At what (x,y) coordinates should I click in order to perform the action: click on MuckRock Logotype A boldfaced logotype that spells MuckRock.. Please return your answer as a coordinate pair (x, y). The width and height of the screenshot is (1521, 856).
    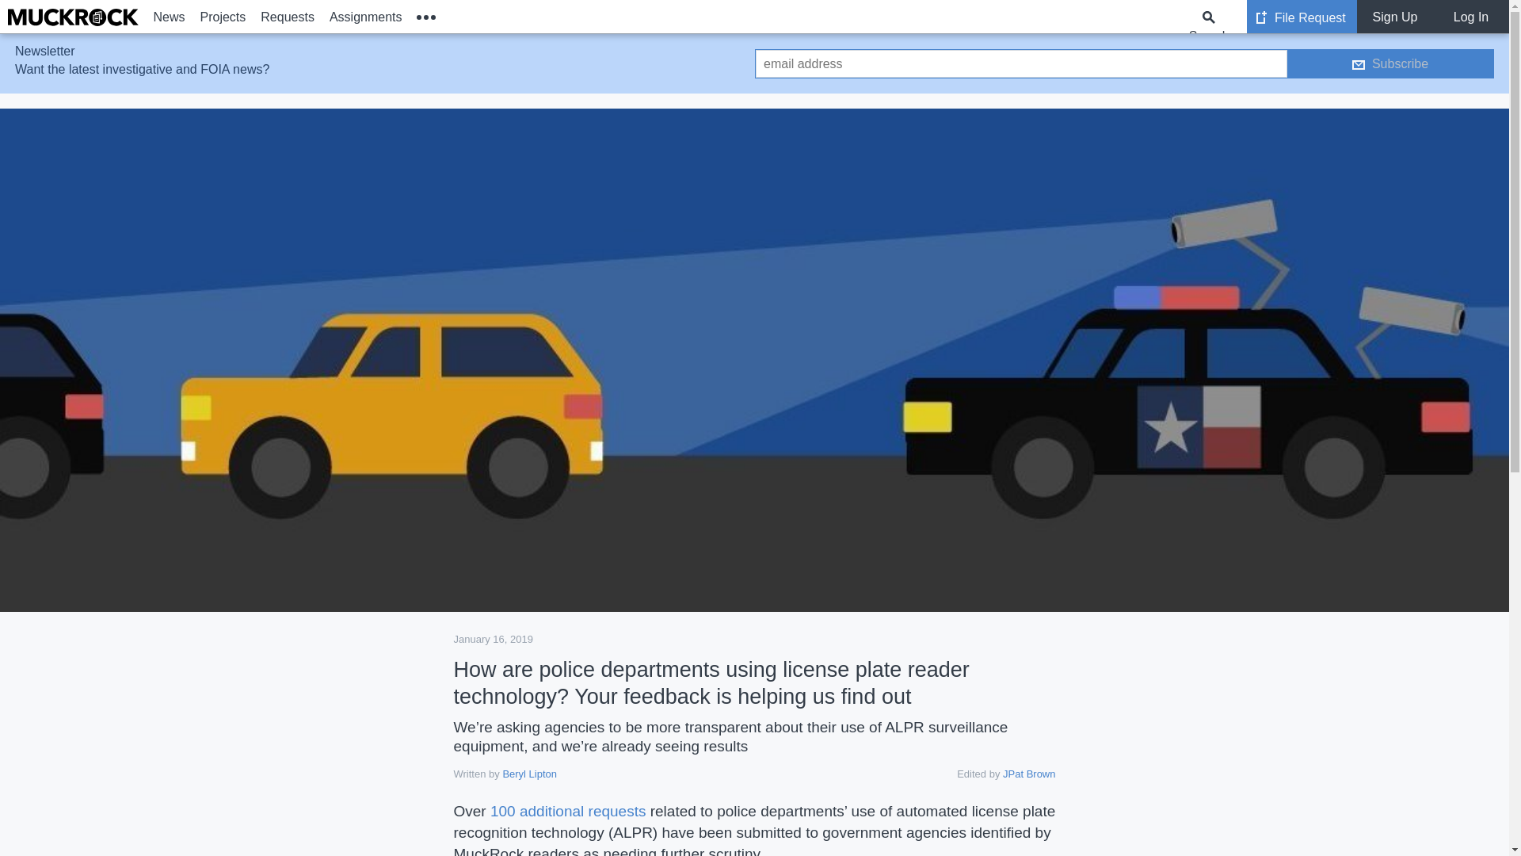
    Looking at the image, I should click on (73, 17).